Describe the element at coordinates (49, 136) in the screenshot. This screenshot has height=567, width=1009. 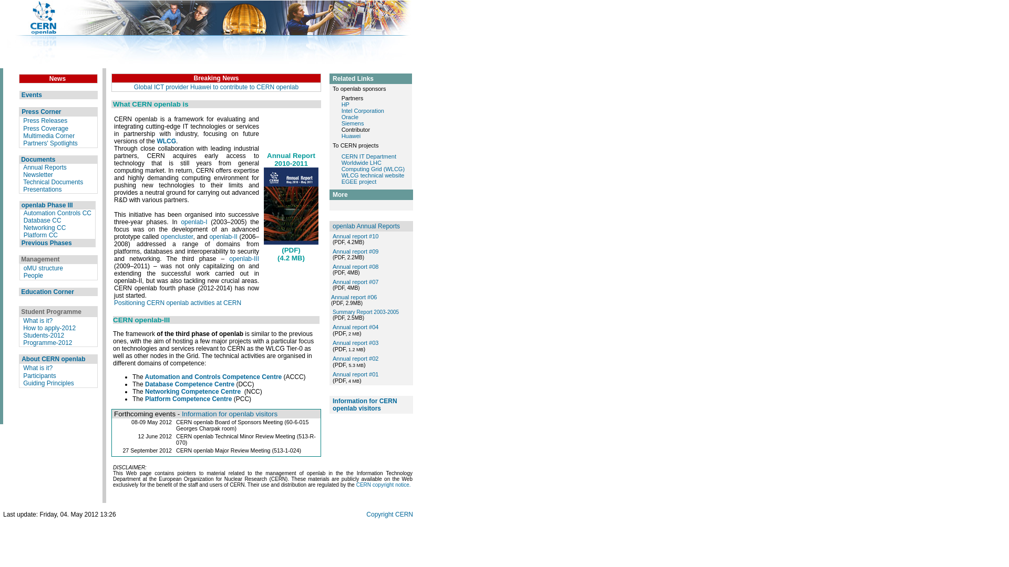
I see `Multimedia Corner` at that location.